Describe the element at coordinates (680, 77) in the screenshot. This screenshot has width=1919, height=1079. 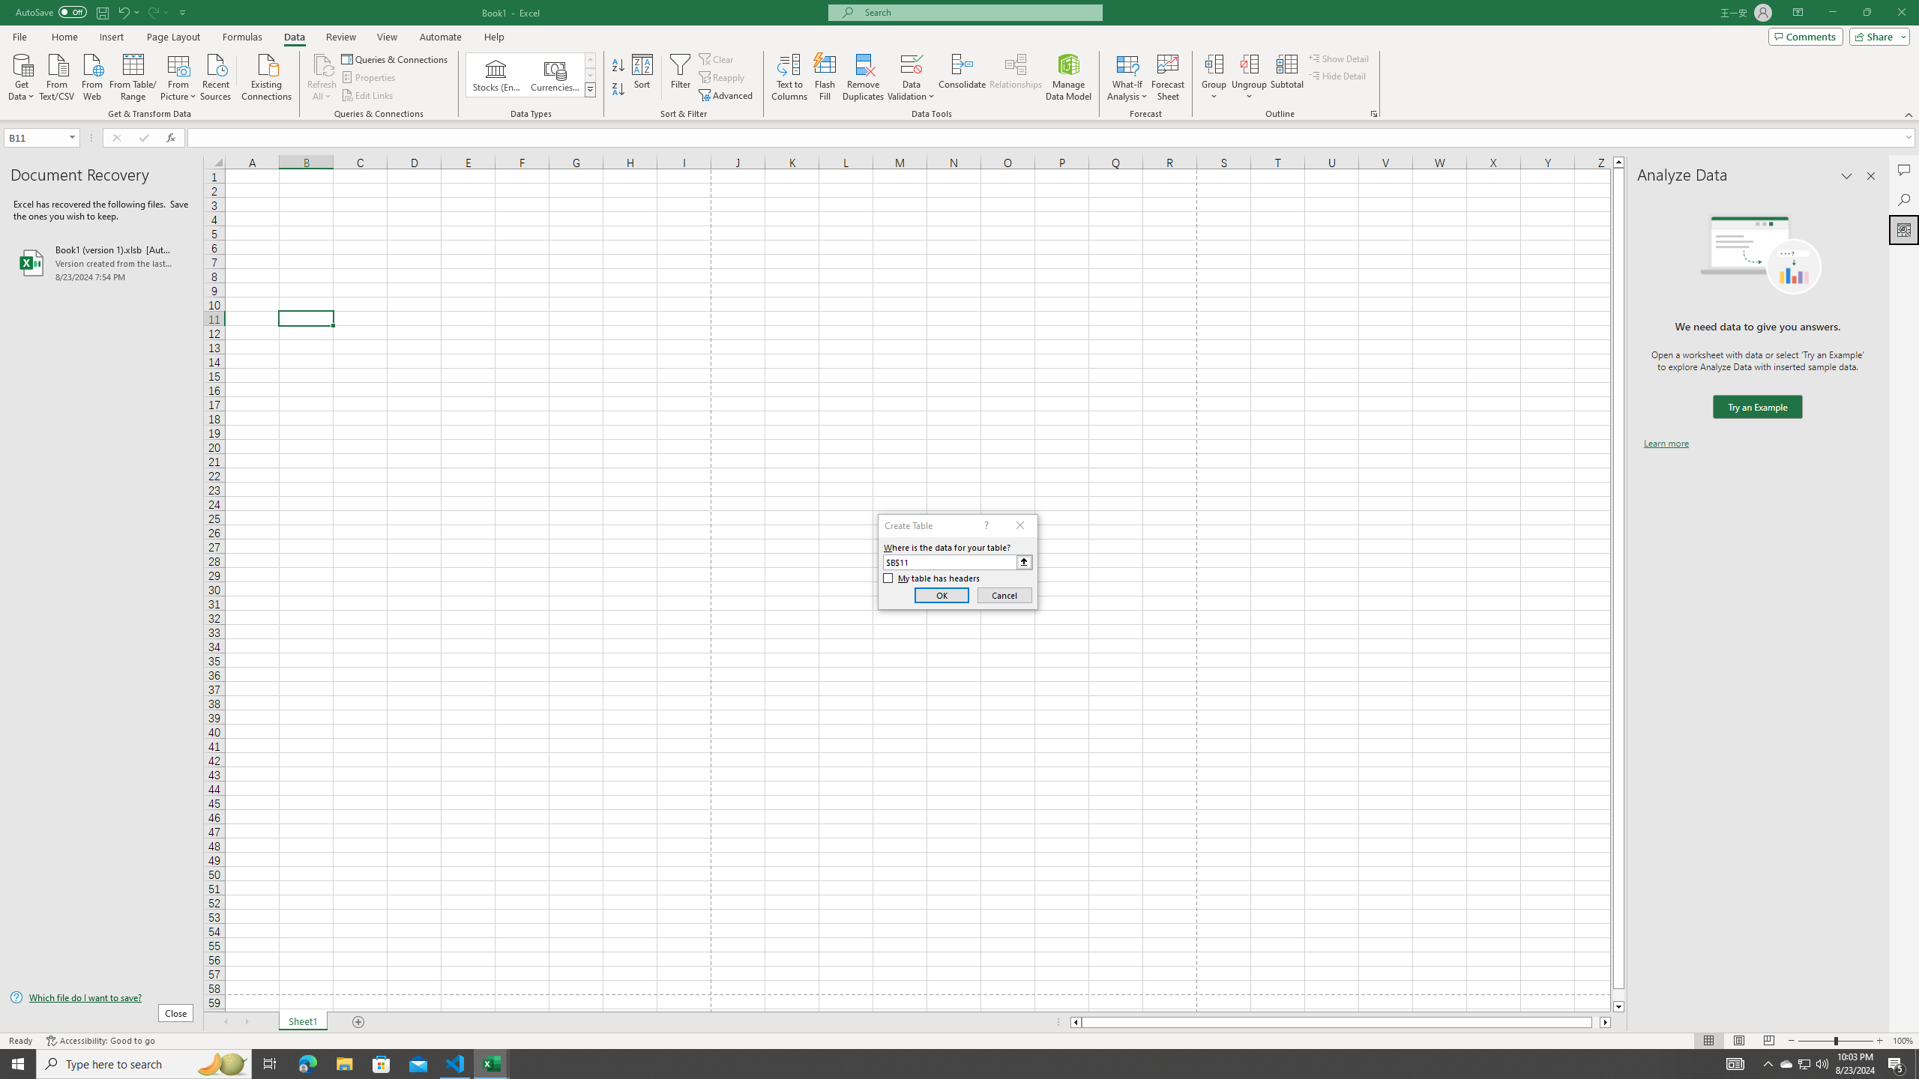
I see `Filter` at that location.